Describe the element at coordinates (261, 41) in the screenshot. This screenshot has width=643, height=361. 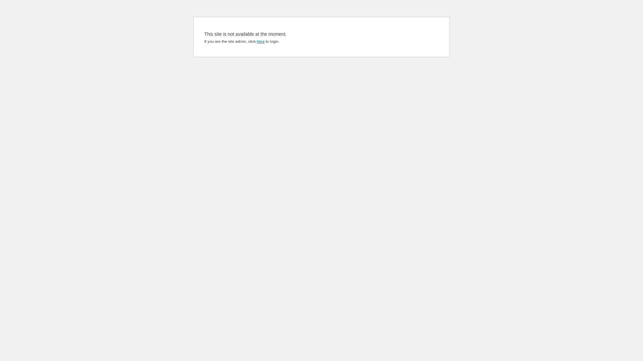
I see `here` at that location.